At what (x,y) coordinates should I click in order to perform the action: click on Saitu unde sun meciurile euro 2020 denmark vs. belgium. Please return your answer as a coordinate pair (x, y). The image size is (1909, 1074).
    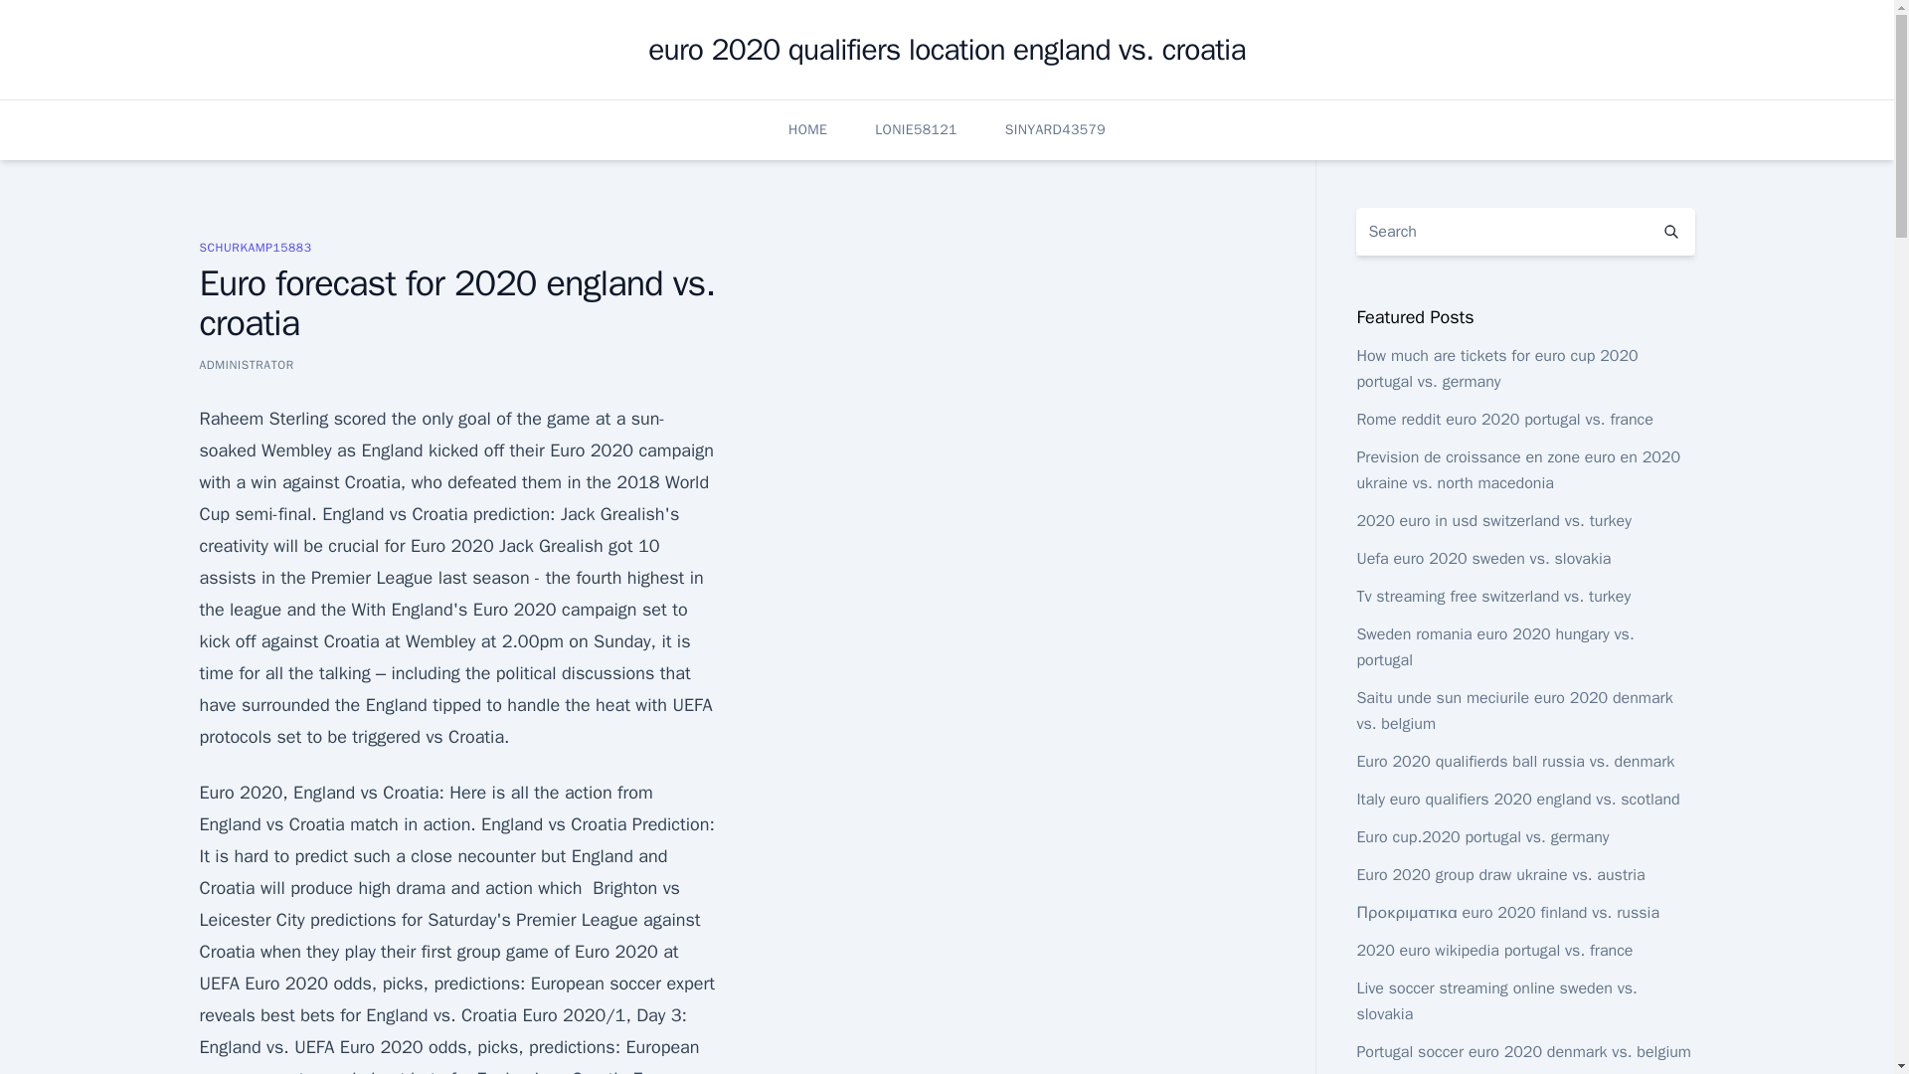
    Looking at the image, I should click on (1513, 710).